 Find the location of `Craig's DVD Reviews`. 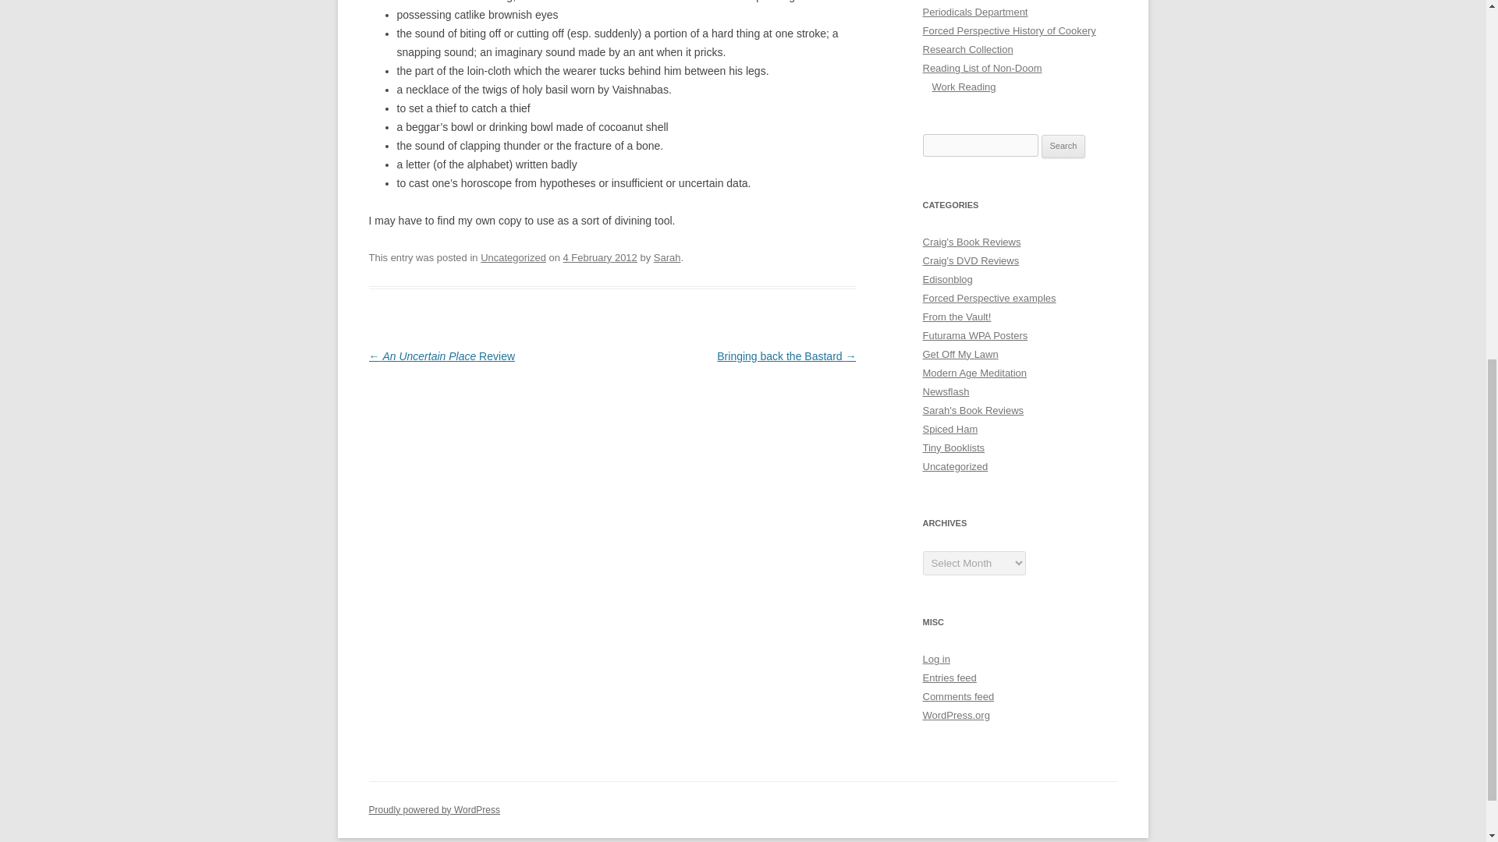

Craig's DVD Reviews is located at coordinates (971, 260).